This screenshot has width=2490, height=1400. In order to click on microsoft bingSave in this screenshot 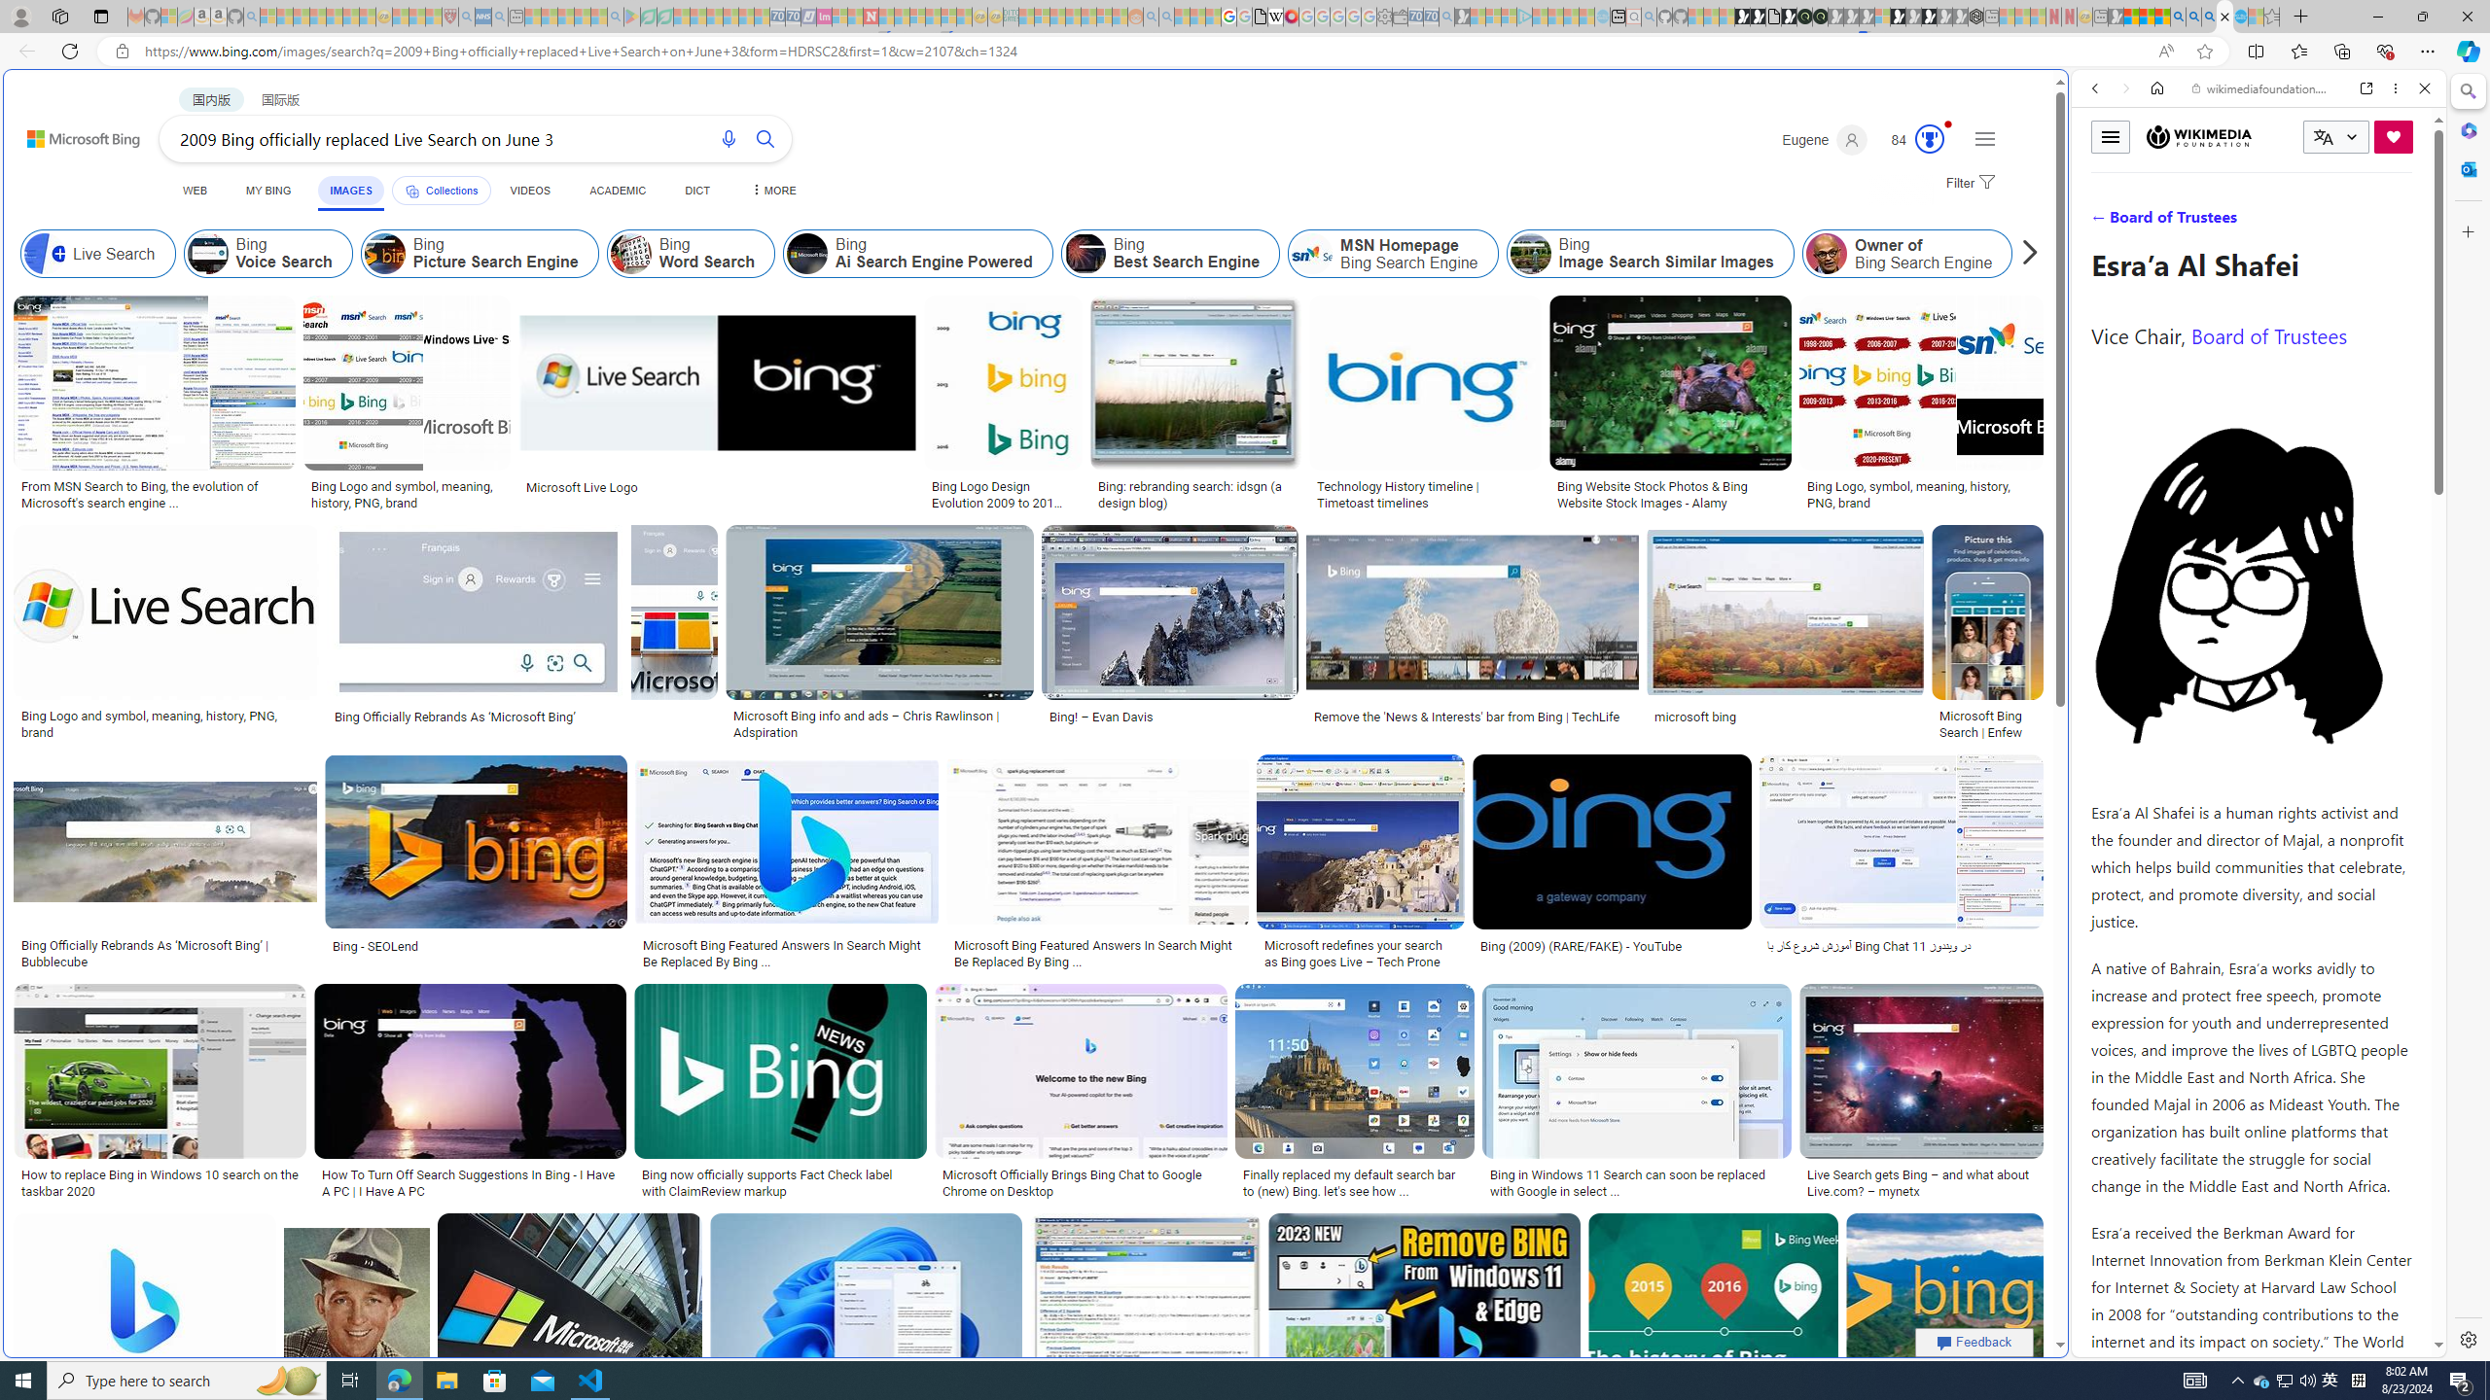, I will do `click(1789, 636)`.